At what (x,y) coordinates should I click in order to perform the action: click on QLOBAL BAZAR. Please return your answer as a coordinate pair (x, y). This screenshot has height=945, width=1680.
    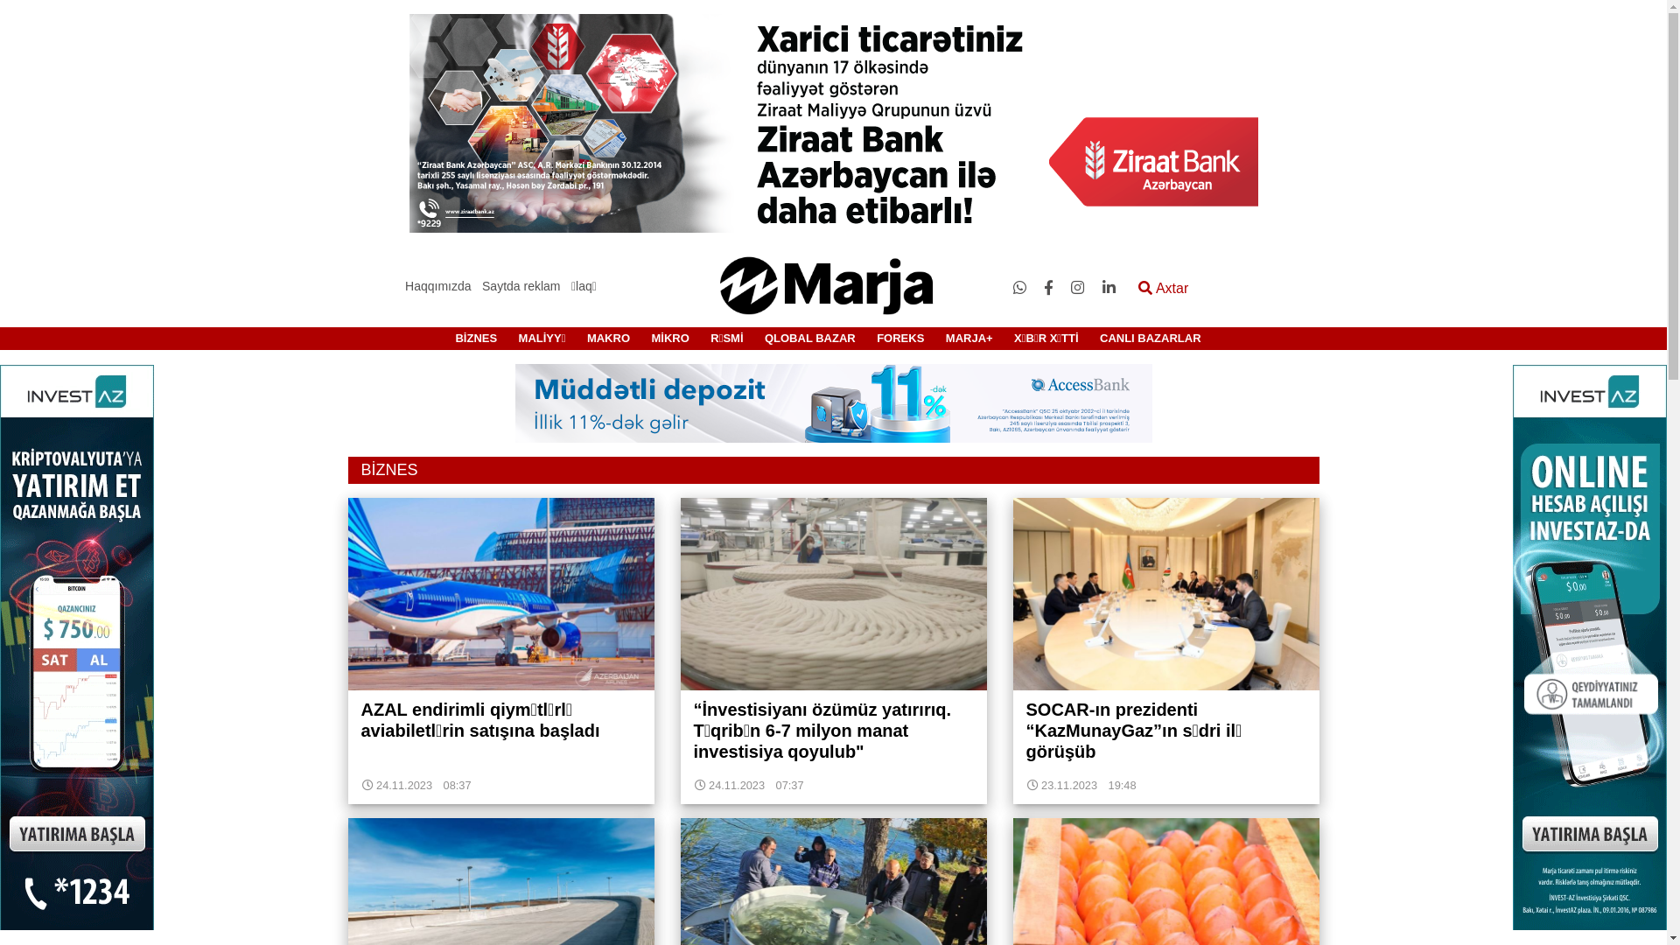
    Looking at the image, I should click on (810, 338).